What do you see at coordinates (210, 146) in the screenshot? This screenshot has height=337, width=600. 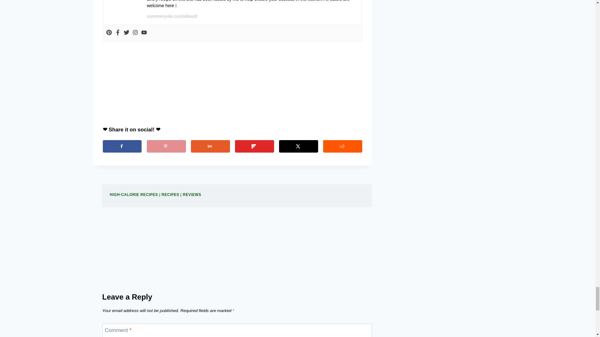 I see `Share on Yummly` at bounding box center [210, 146].